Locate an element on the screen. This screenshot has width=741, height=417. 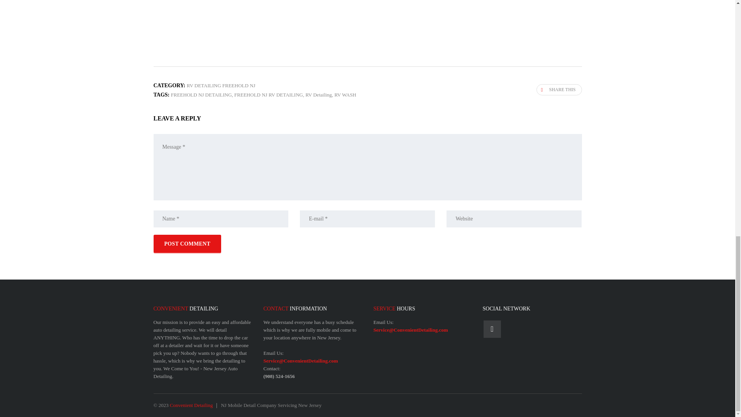
Post Comment is located at coordinates (188, 244).